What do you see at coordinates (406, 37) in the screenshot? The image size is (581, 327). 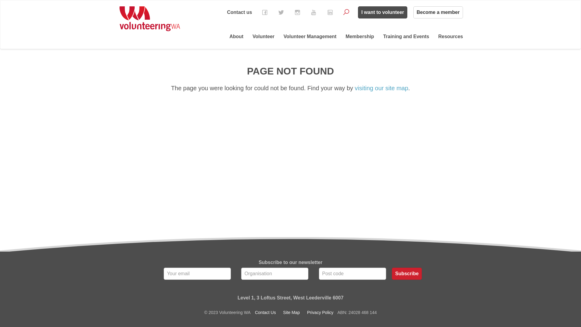 I see `Training and Events` at bounding box center [406, 37].